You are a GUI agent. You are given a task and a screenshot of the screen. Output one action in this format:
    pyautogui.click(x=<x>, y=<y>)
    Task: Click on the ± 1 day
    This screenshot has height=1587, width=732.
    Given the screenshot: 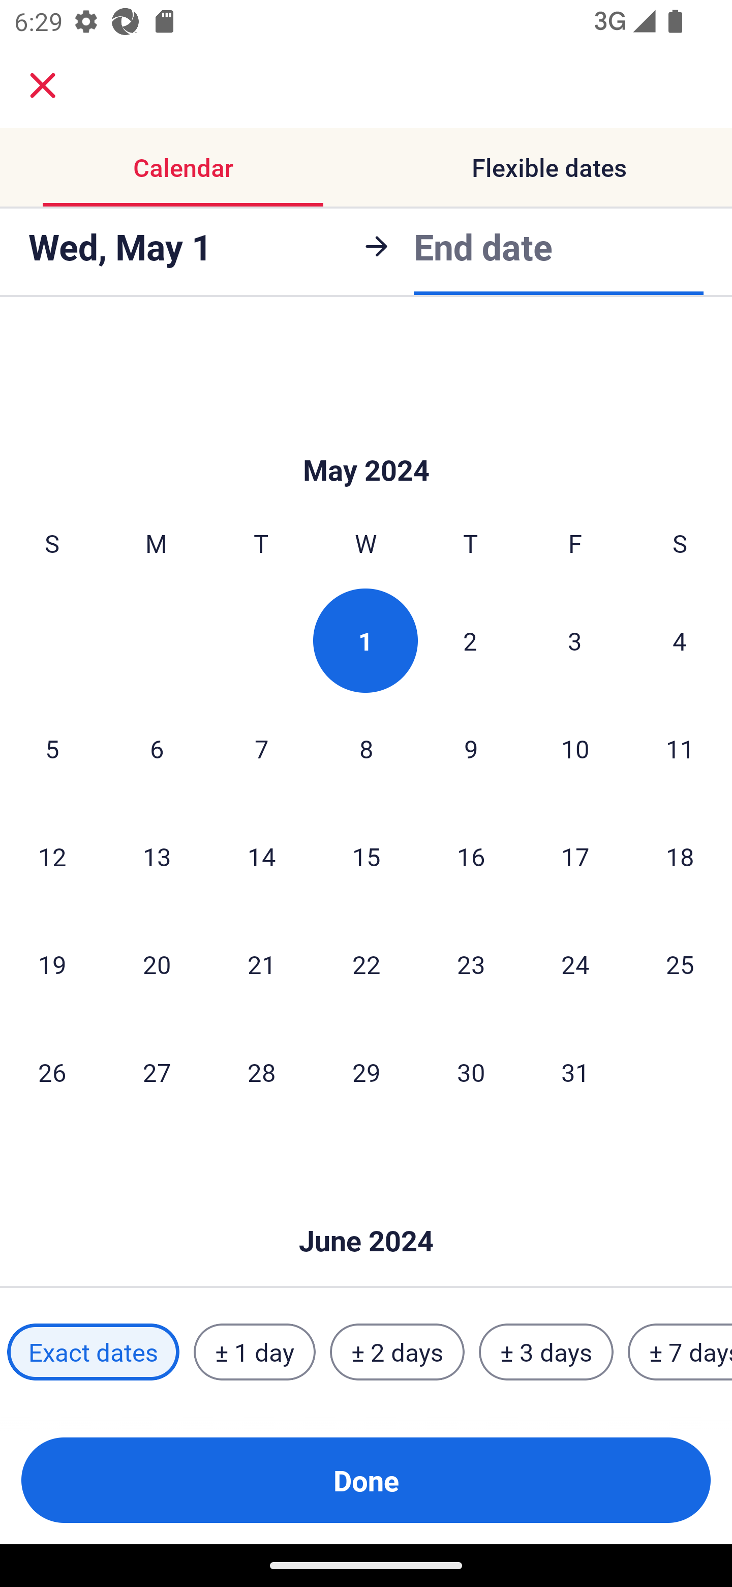 What is the action you would take?
    pyautogui.click(x=254, y=1352)
    